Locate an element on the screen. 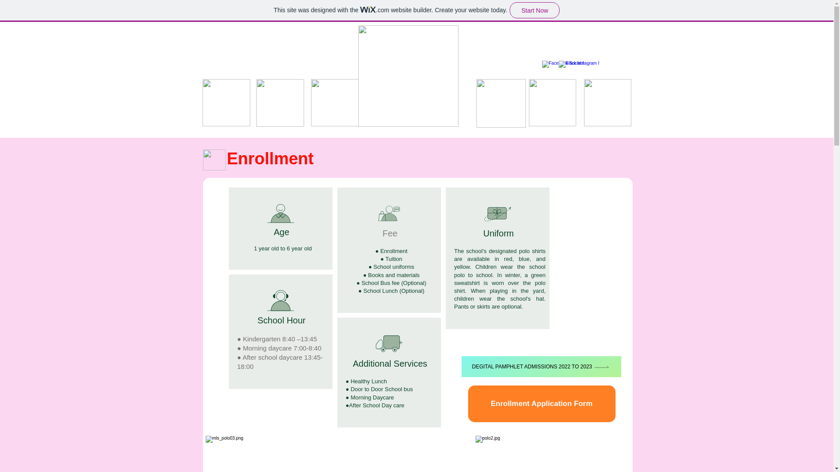 The height and width of the screenshot is (472, 840). DEGITAL PAMPHLET ADMISSIONS 2022 TO 2023 is located at coordinates (541, 366).